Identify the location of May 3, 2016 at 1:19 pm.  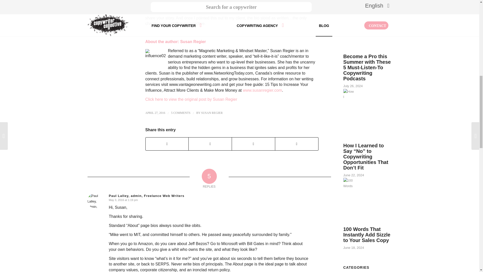
(123, 200).